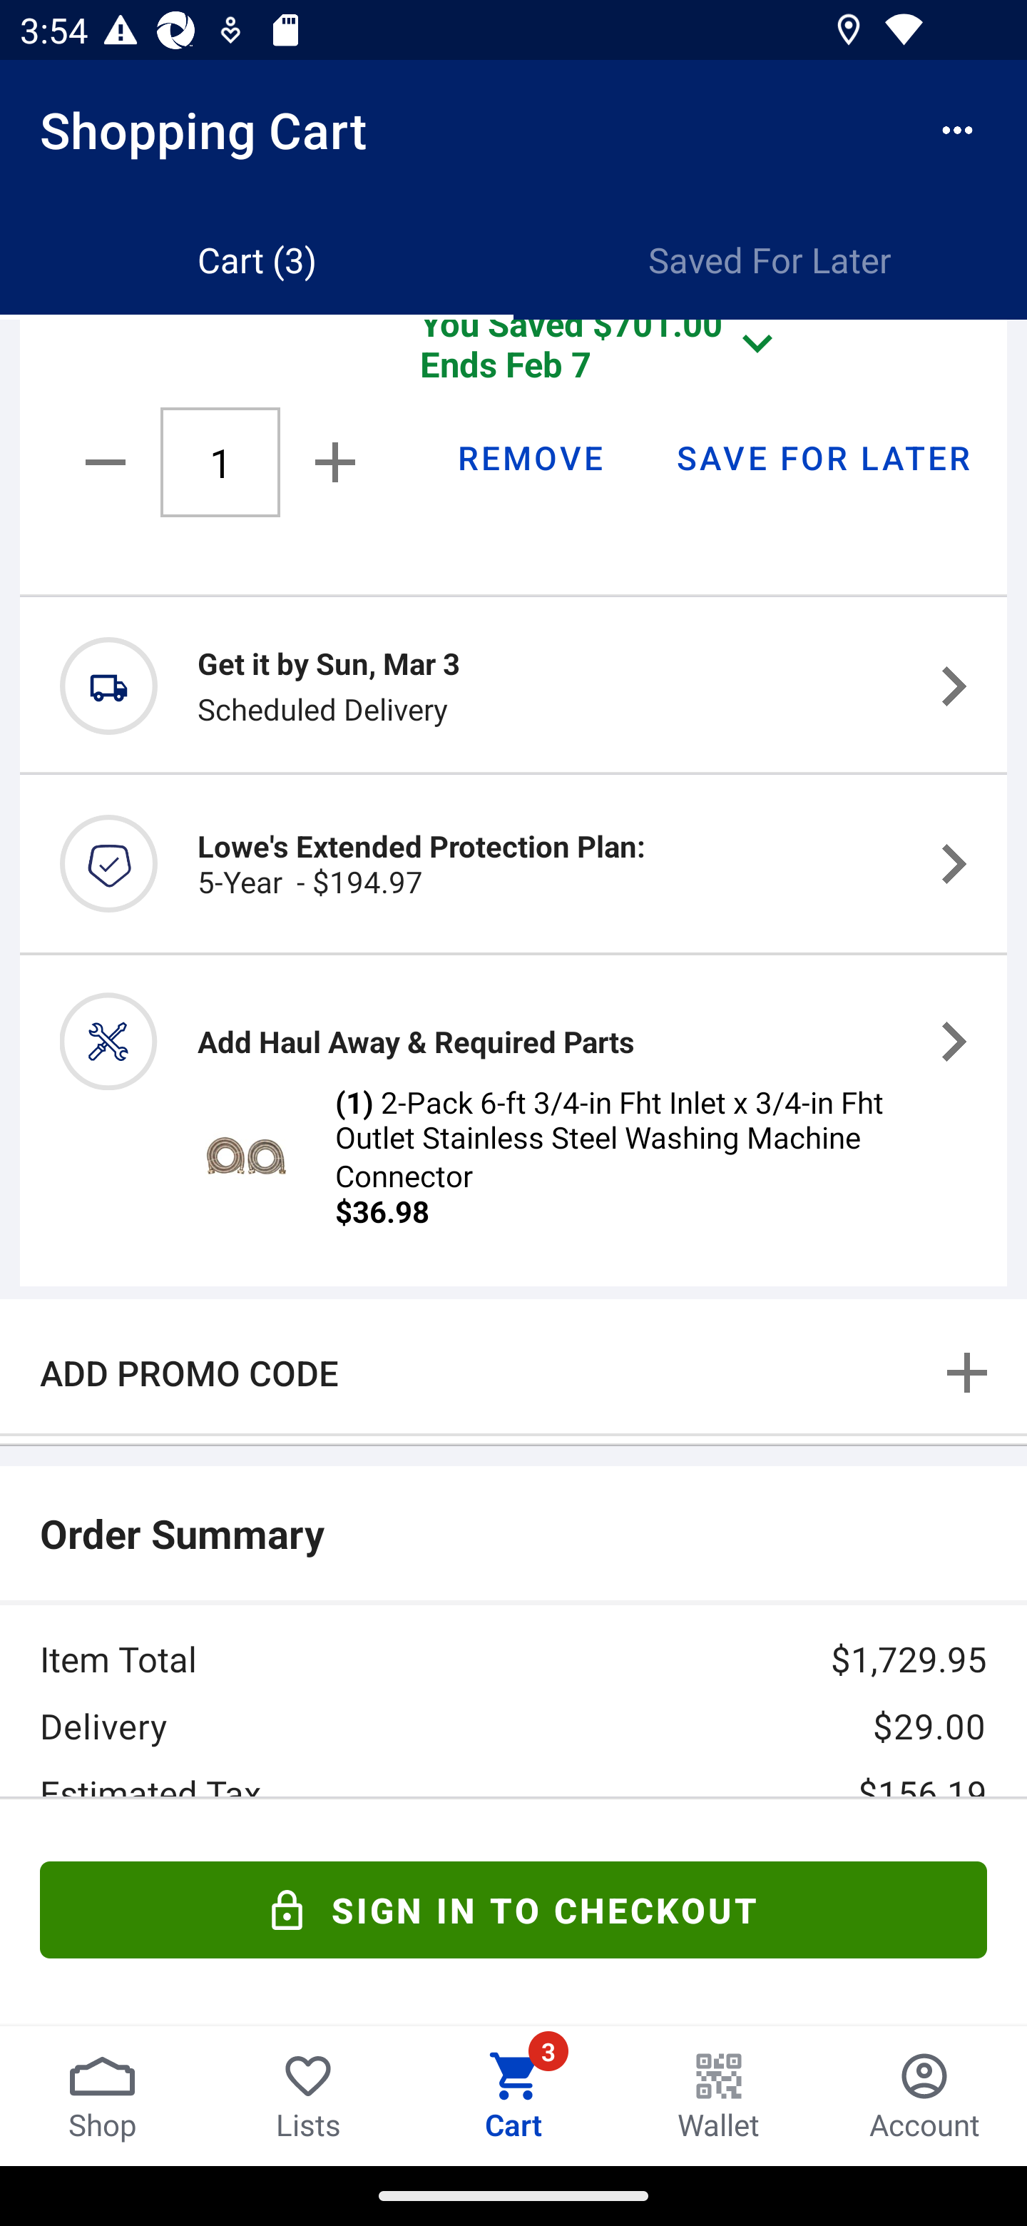 This screenshot has height=2226, width=1027. What do you see at coordinates (924, 2095) in the screenshot?
I see `Account` at bounding box center [924, 2095].